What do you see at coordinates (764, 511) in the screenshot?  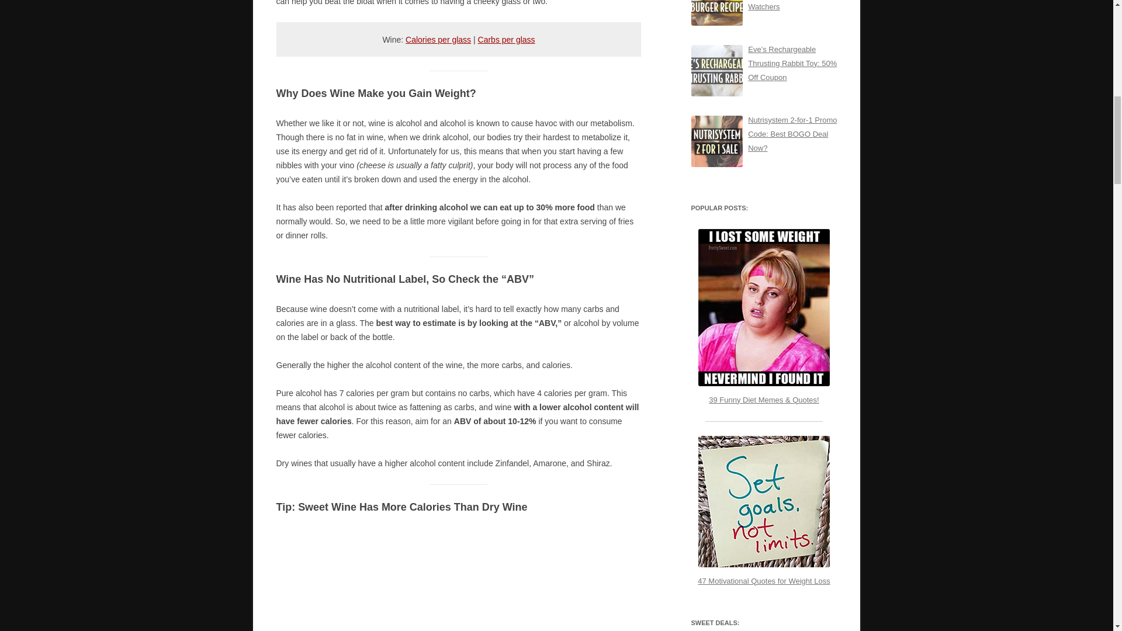 I see `47 Motivational Quotes for Weight Loss` at bounding box center [764, 511].